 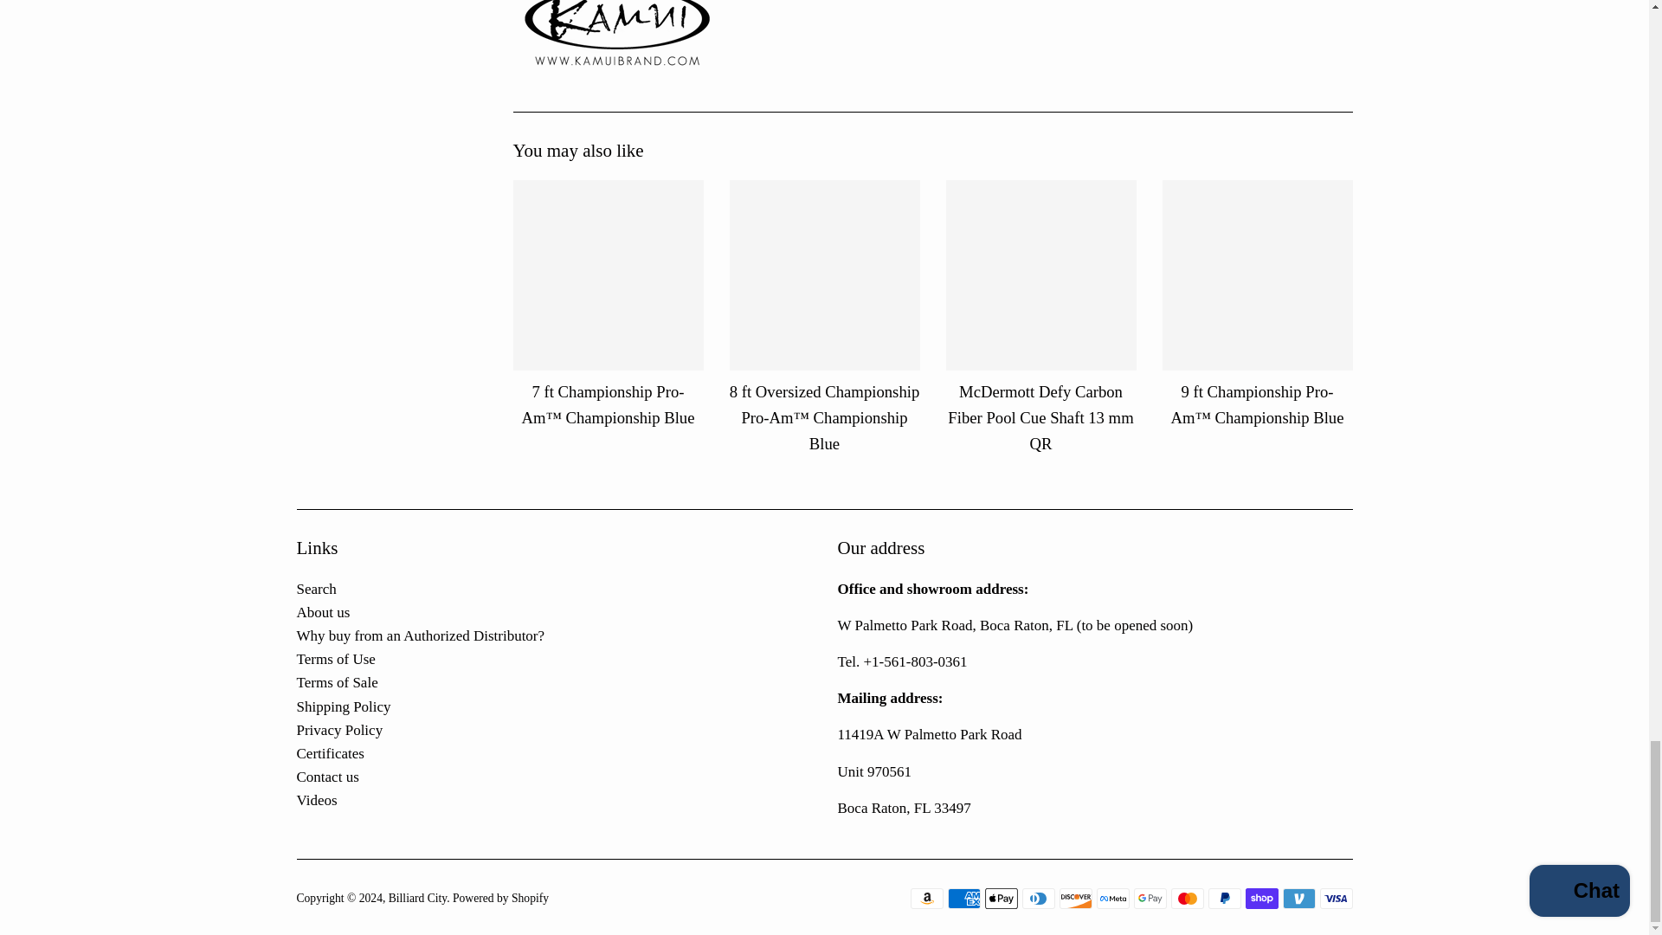 What do you see at coordinates (1037, 899) in the screenshot?
I see `Diners Club` at bounding box center [1037, 899].